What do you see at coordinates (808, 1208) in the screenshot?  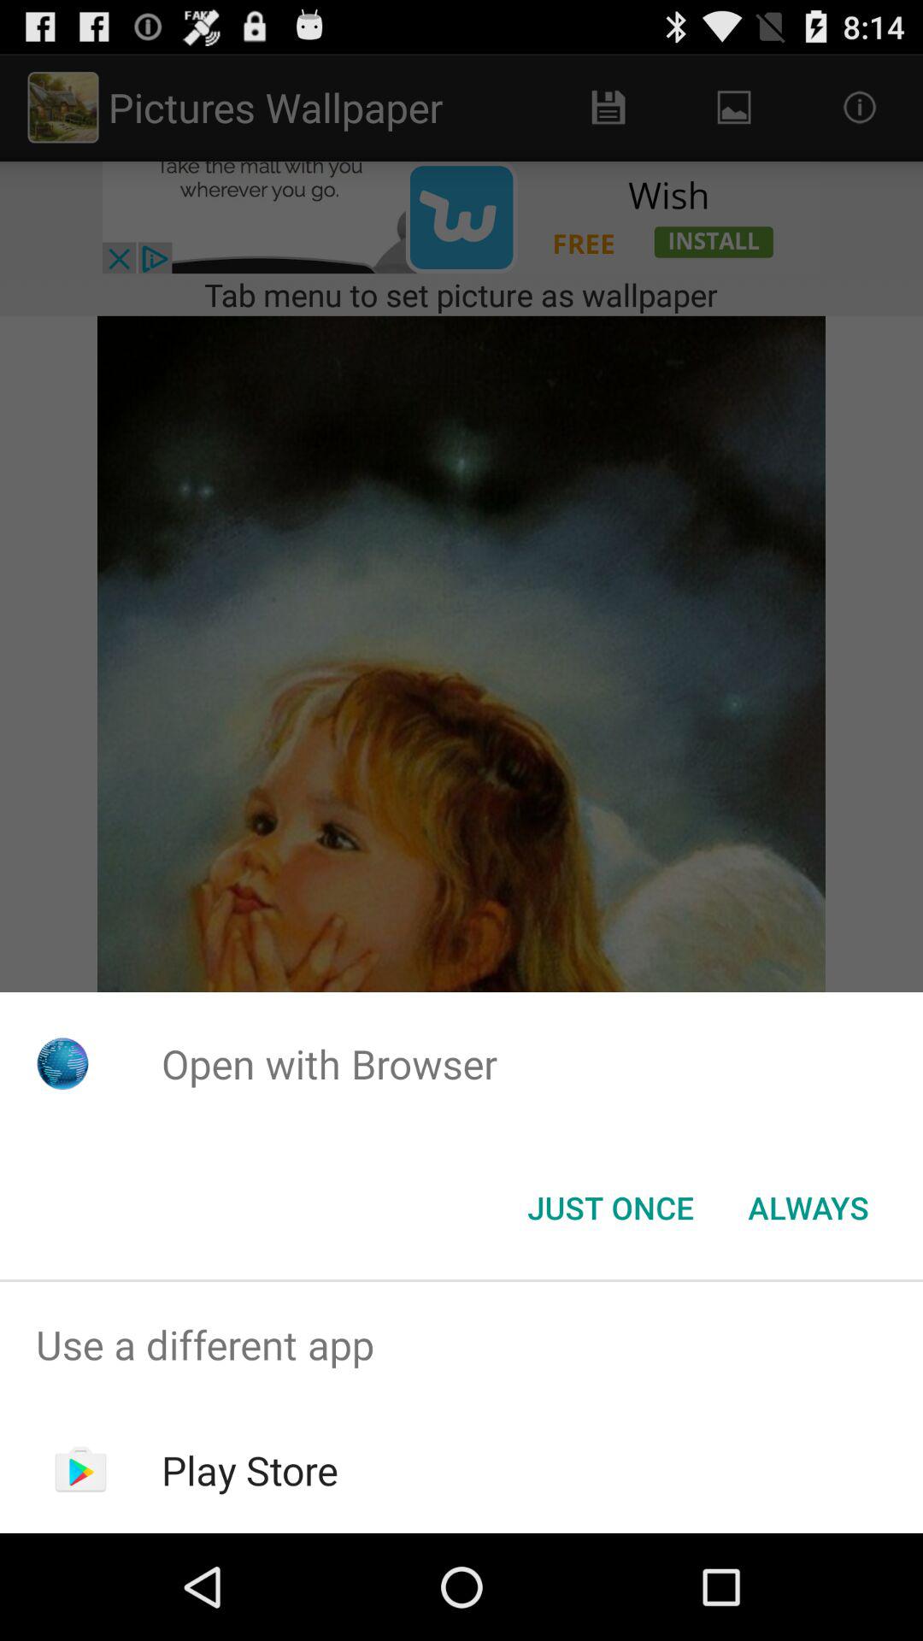 I see `press the button at the bottom right corner` at bounding box center [808, 1208].